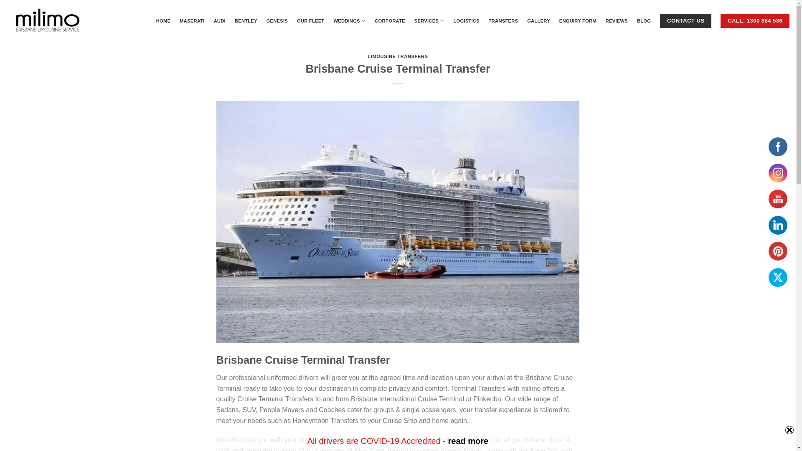 Image resolution: width=802 pixels, height=451 pixels. I want to click on OUR FLEET, so click(311, 21).